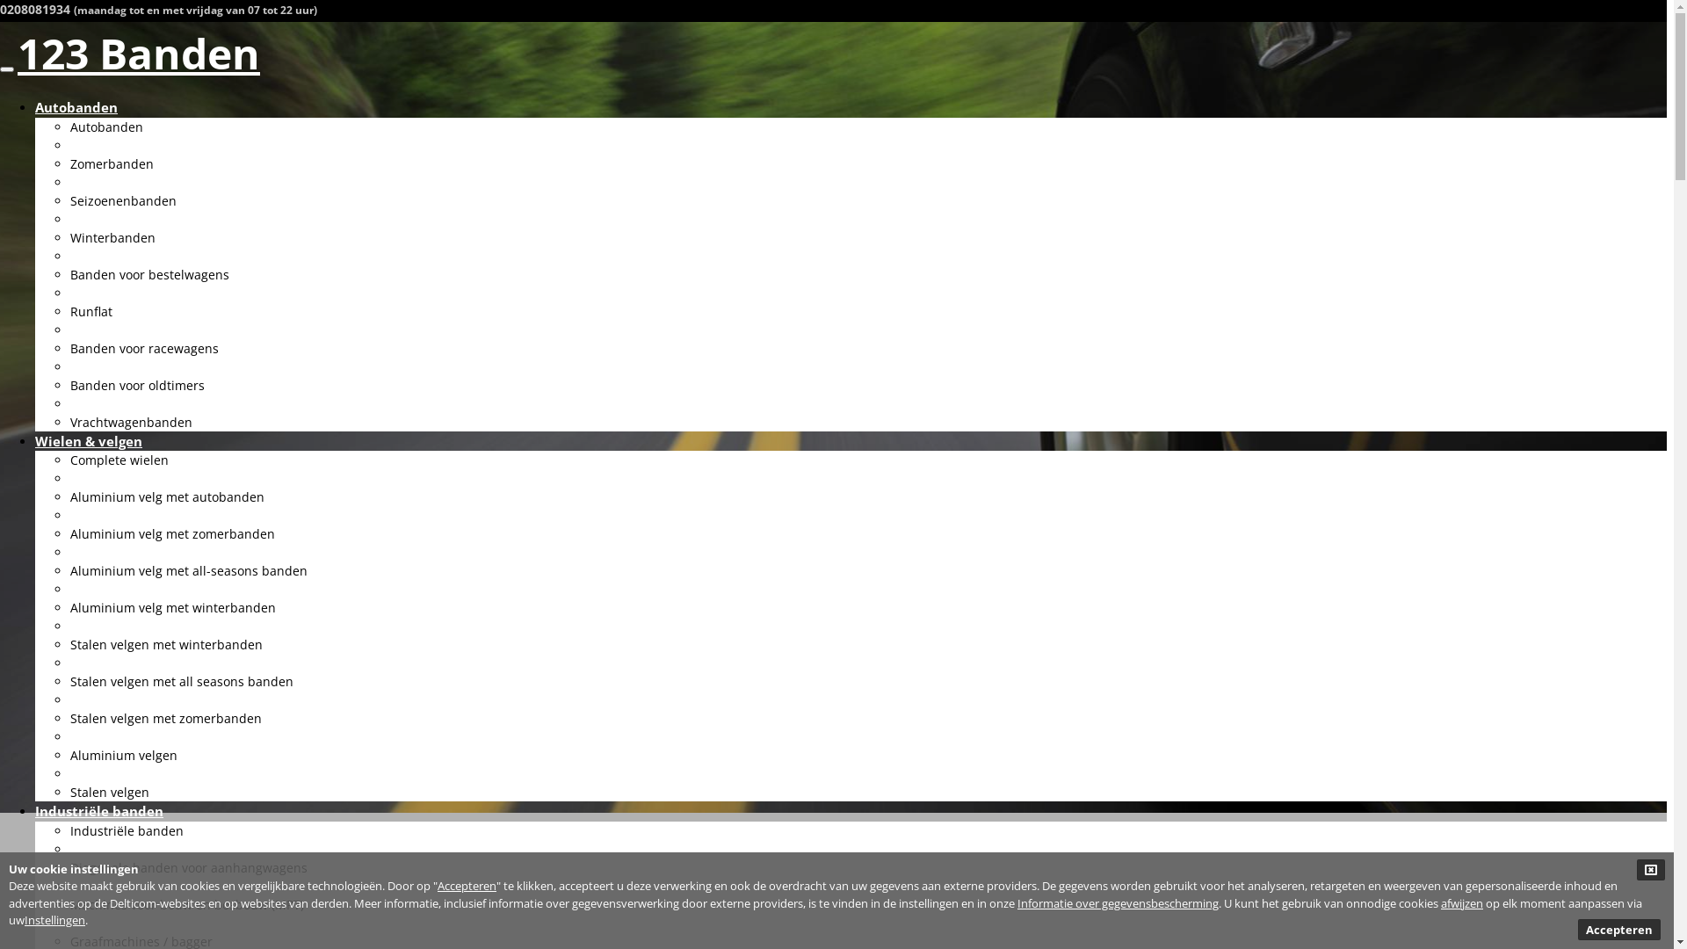  What do you see at coordinates (89, 441) in the screenshot?
I see `Wielen & velgen` at bounding box center [89, 441].